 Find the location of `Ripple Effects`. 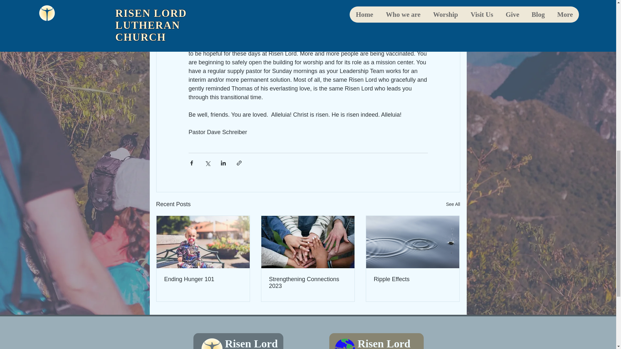

Ripple Effects is located at coordinates (412, 279).